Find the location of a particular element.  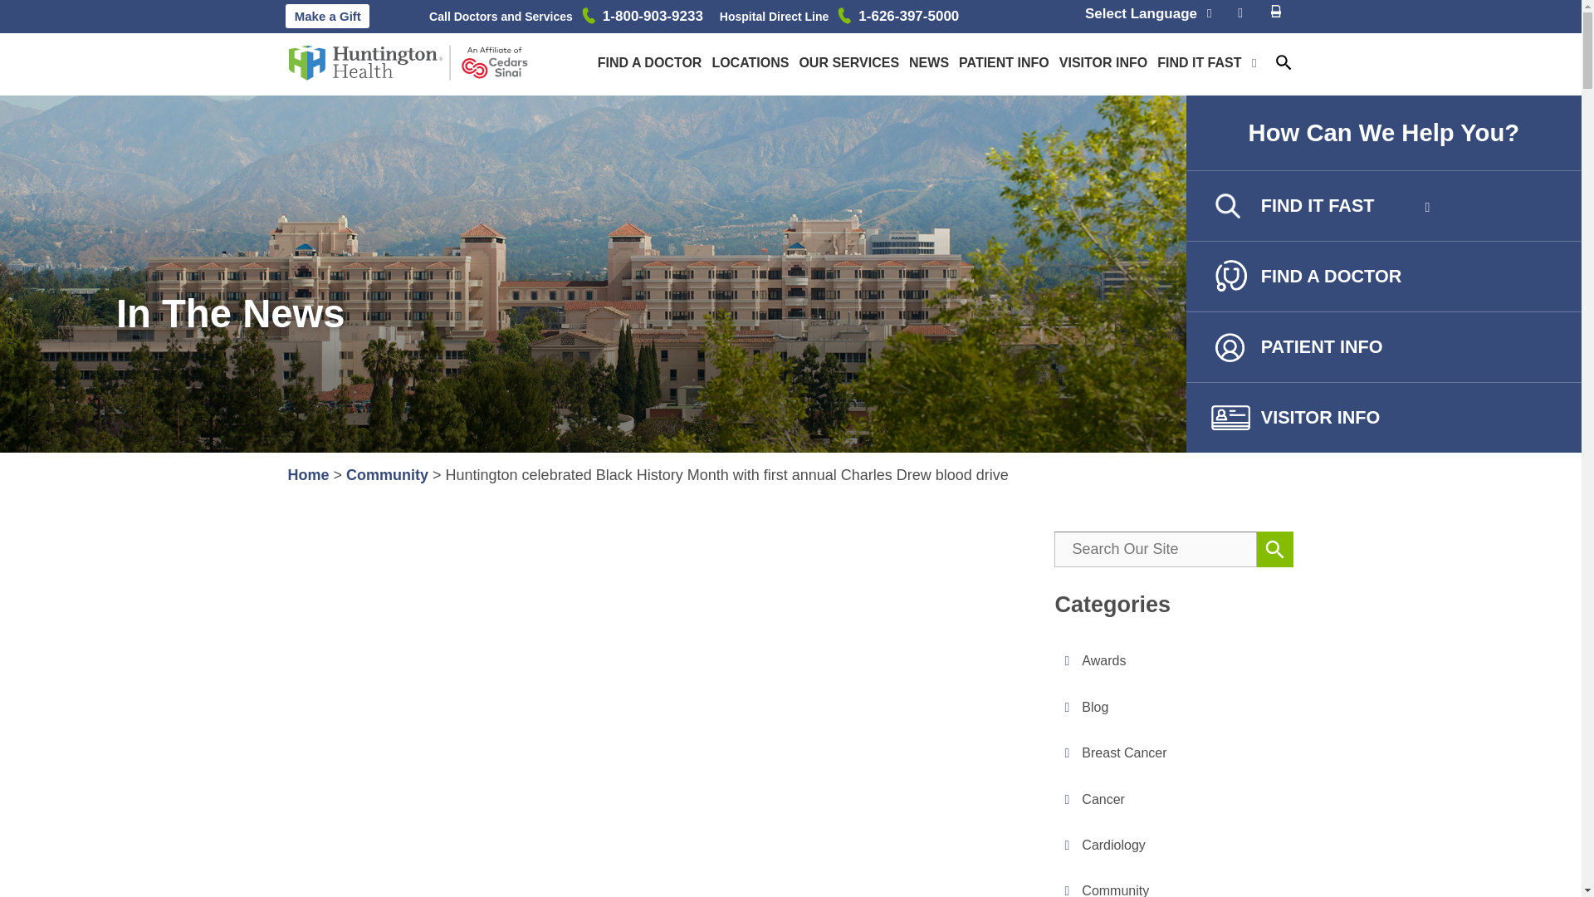

1-626-397-5000 is located at coordinates (908, 17).